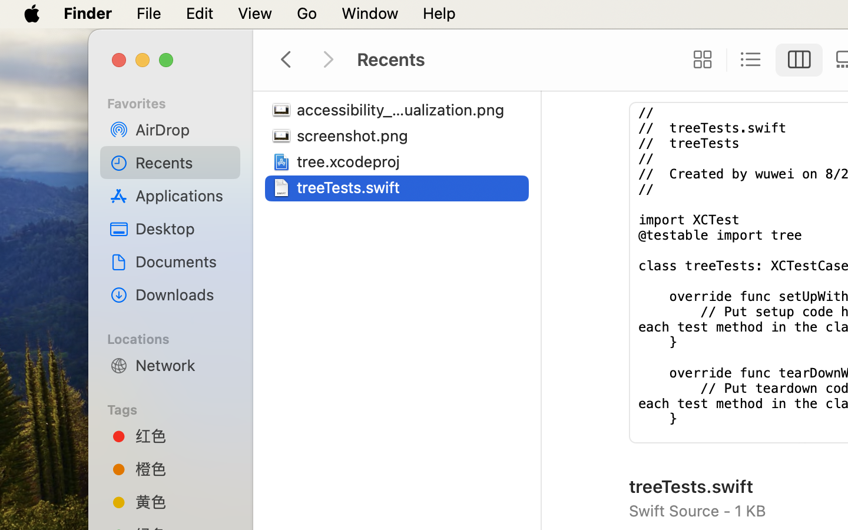 The height and width of the screenshot is (530, 848). Describe the element at coordinates (177, 102) in the screenshot. I see `Favorites` at that location.